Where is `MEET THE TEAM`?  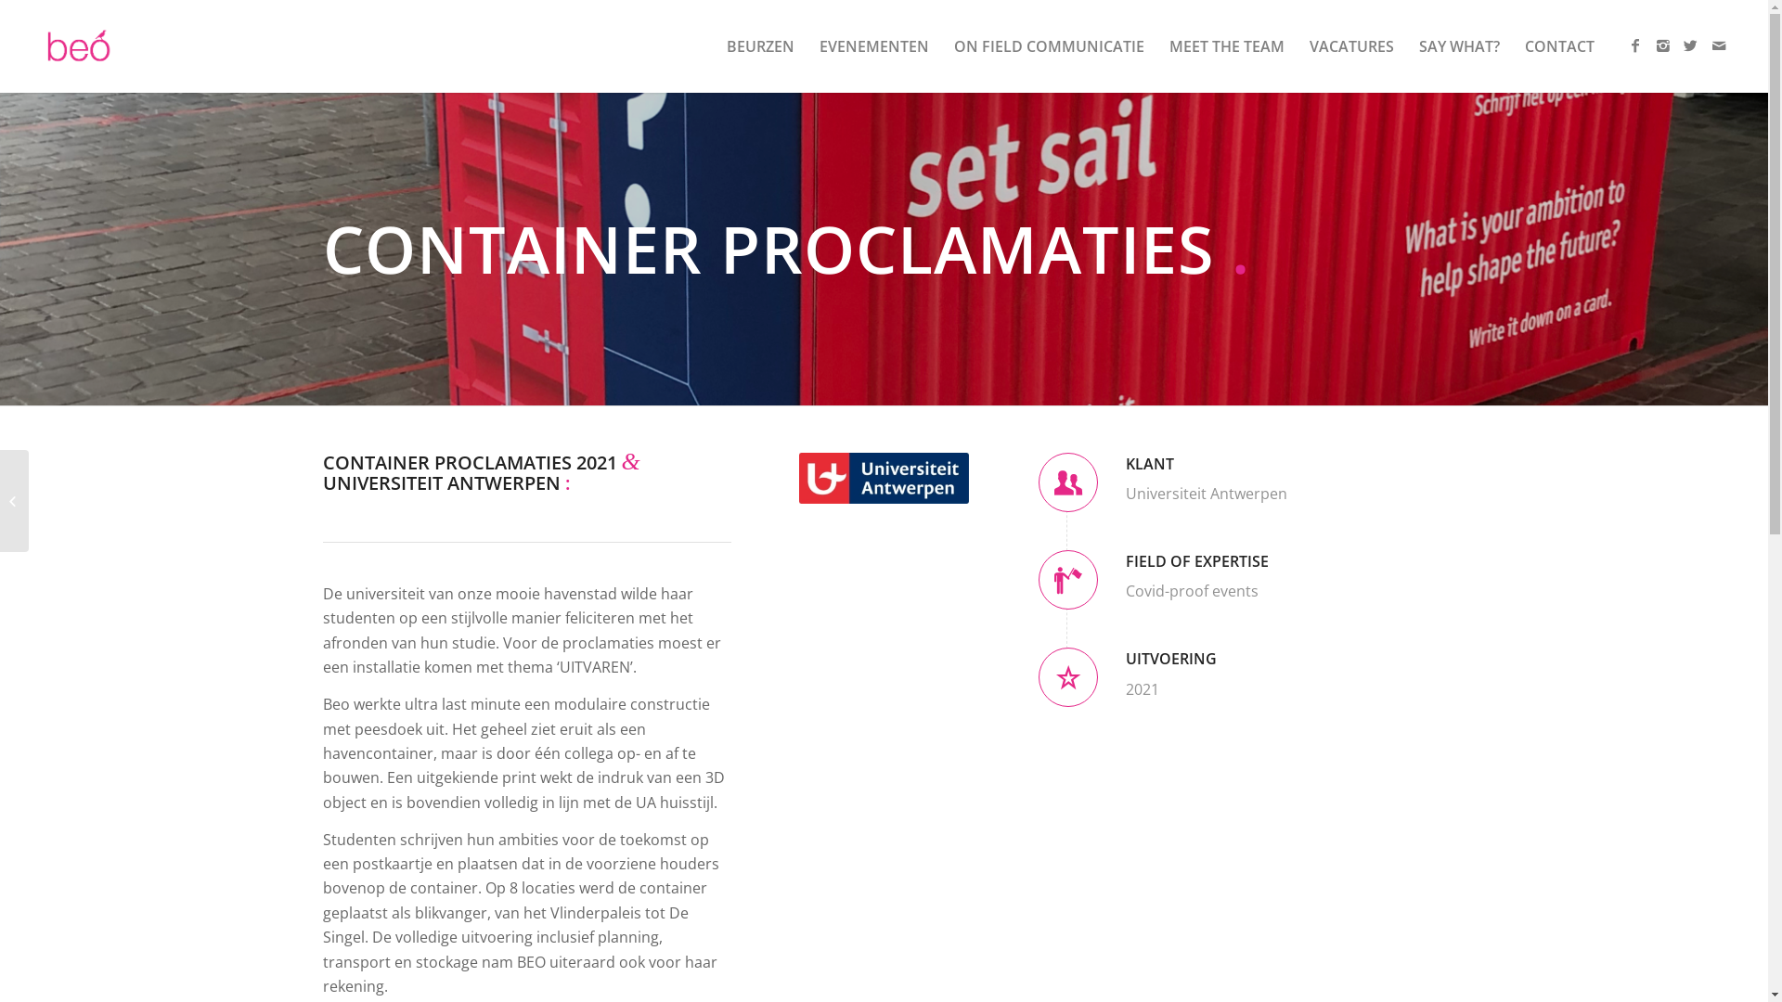 MEET THE TEAM is located at coordinates (1227, 46).